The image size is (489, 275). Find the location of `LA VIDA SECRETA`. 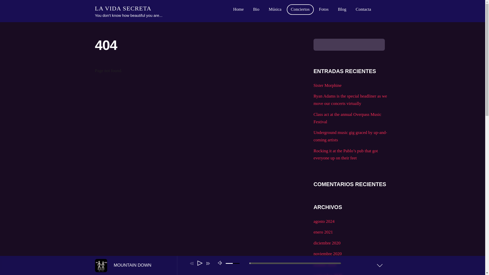

LA VIDA SECRETA is located at coordinates (123, 8).